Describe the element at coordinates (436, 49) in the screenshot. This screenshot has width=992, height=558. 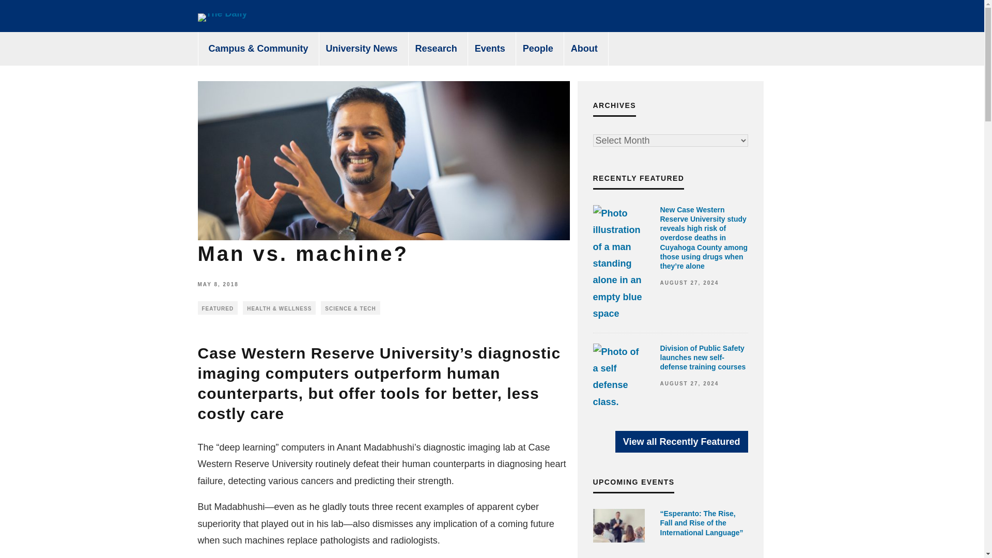
I see `Research` at that location.